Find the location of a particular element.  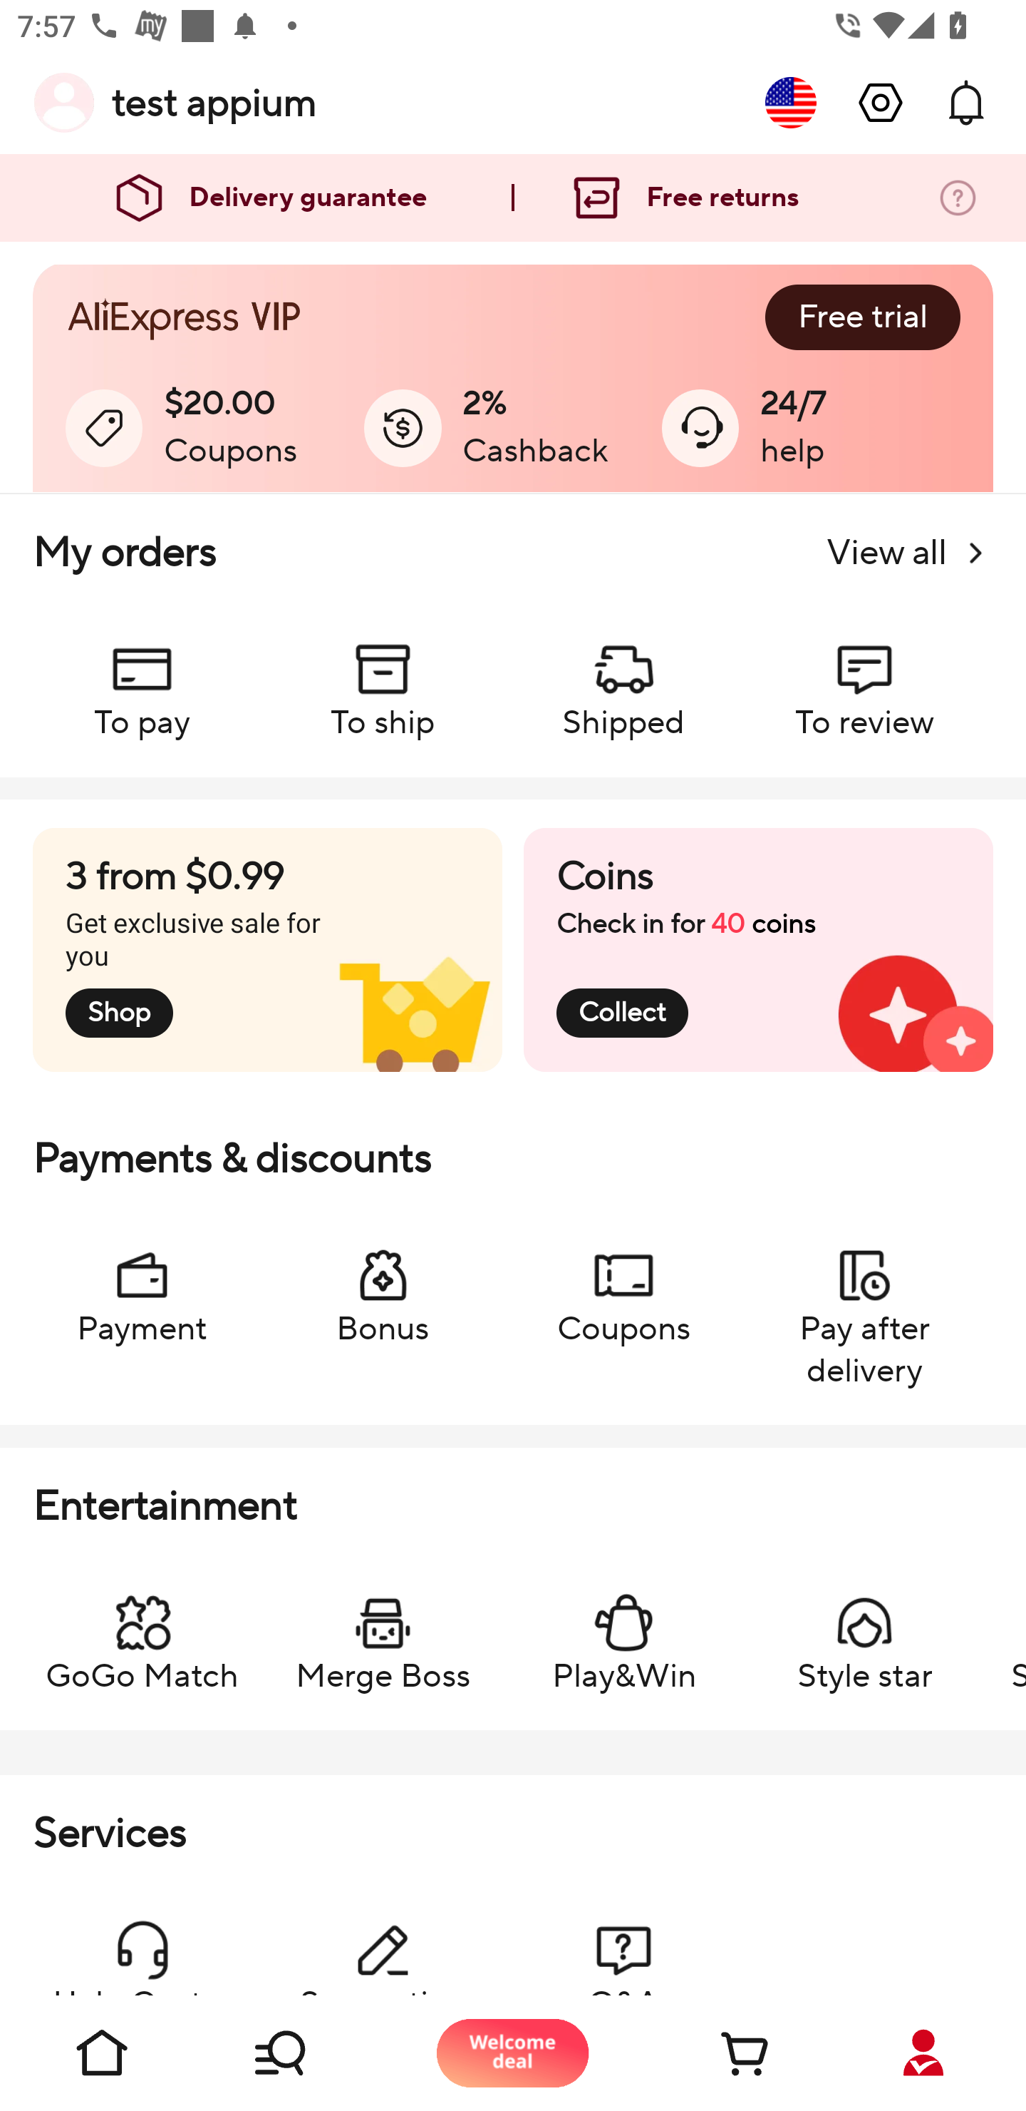

GoGo Match is located at coordinates (142, 1632).